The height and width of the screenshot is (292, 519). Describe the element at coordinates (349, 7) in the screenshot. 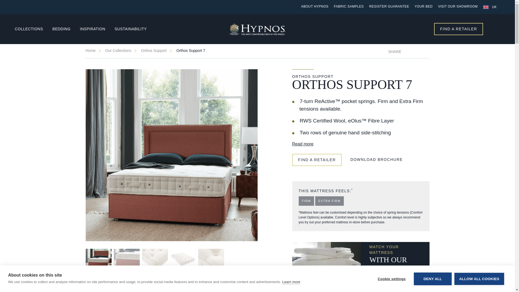

I see `FABRIC SAMPLES` at that location.